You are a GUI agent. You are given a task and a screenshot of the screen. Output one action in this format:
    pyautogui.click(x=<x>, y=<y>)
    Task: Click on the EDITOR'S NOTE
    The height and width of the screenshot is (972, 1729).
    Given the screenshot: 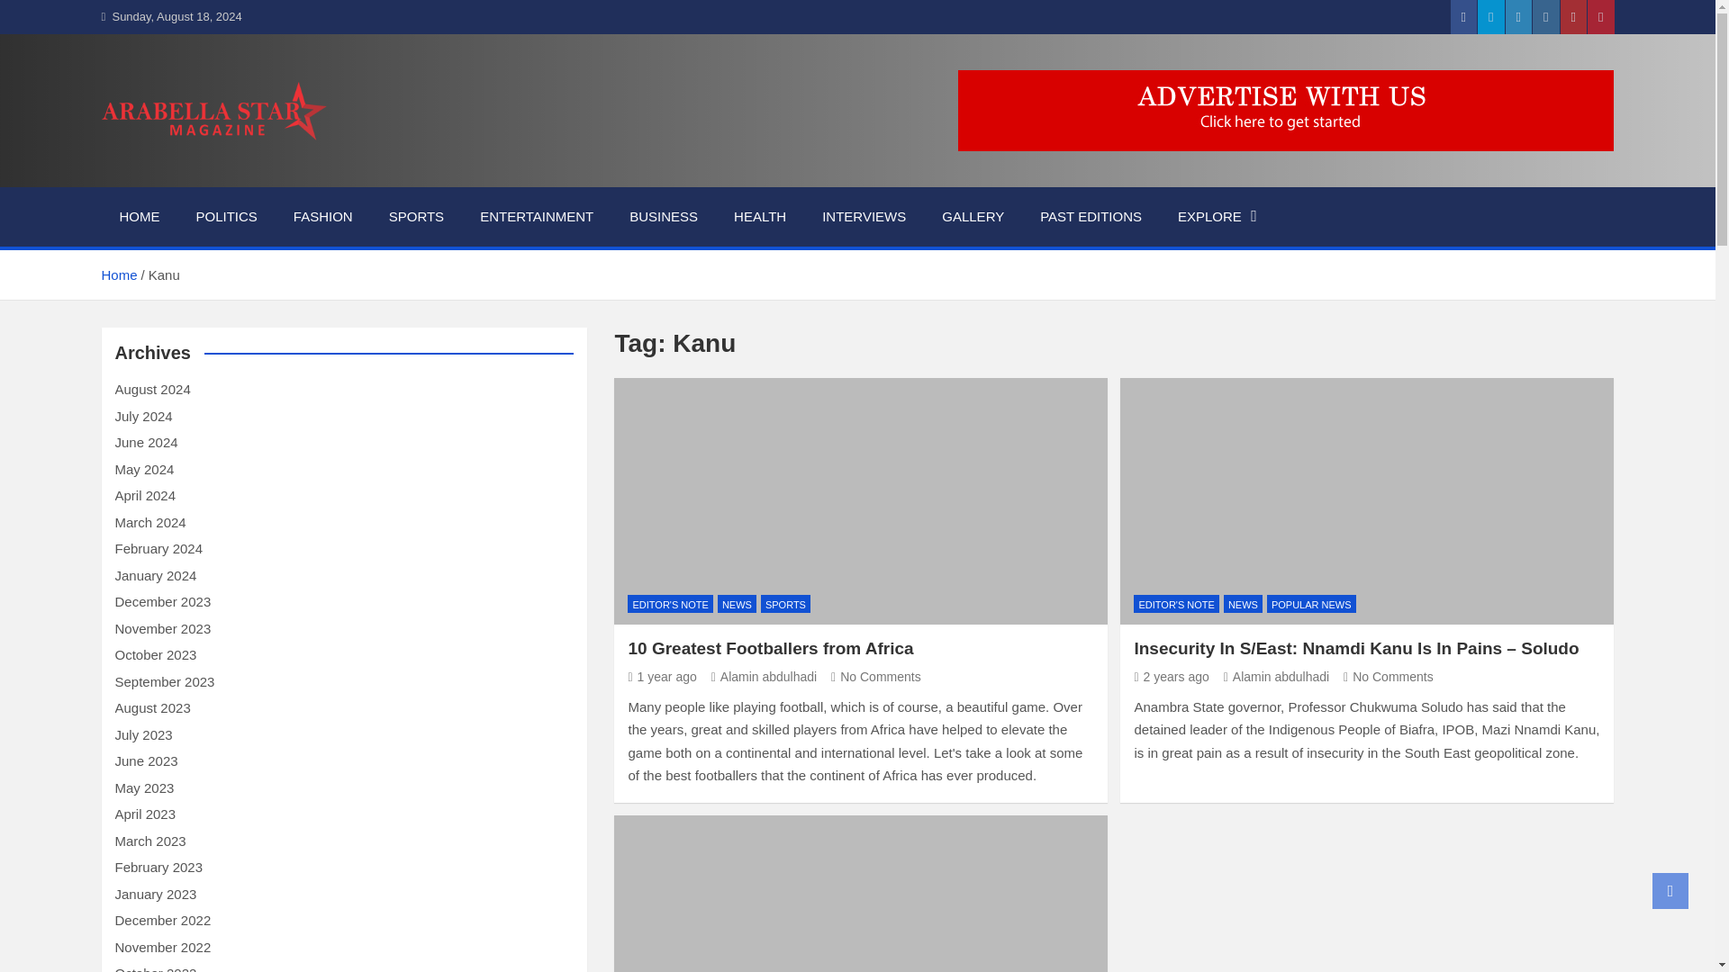 What is the action you would take?
    pyautogui.click(x=670, y=603)
    